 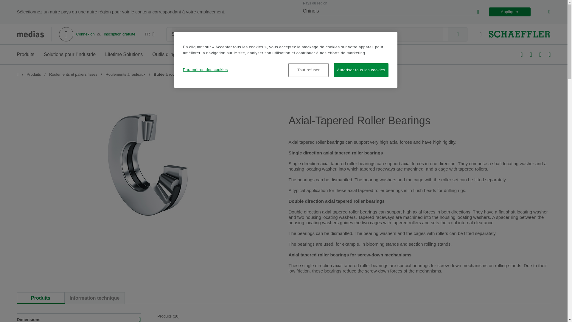 What do you see at coordinates (40, 298) in the screenshot?
I see `Produits` at bounding box center [40, 298].